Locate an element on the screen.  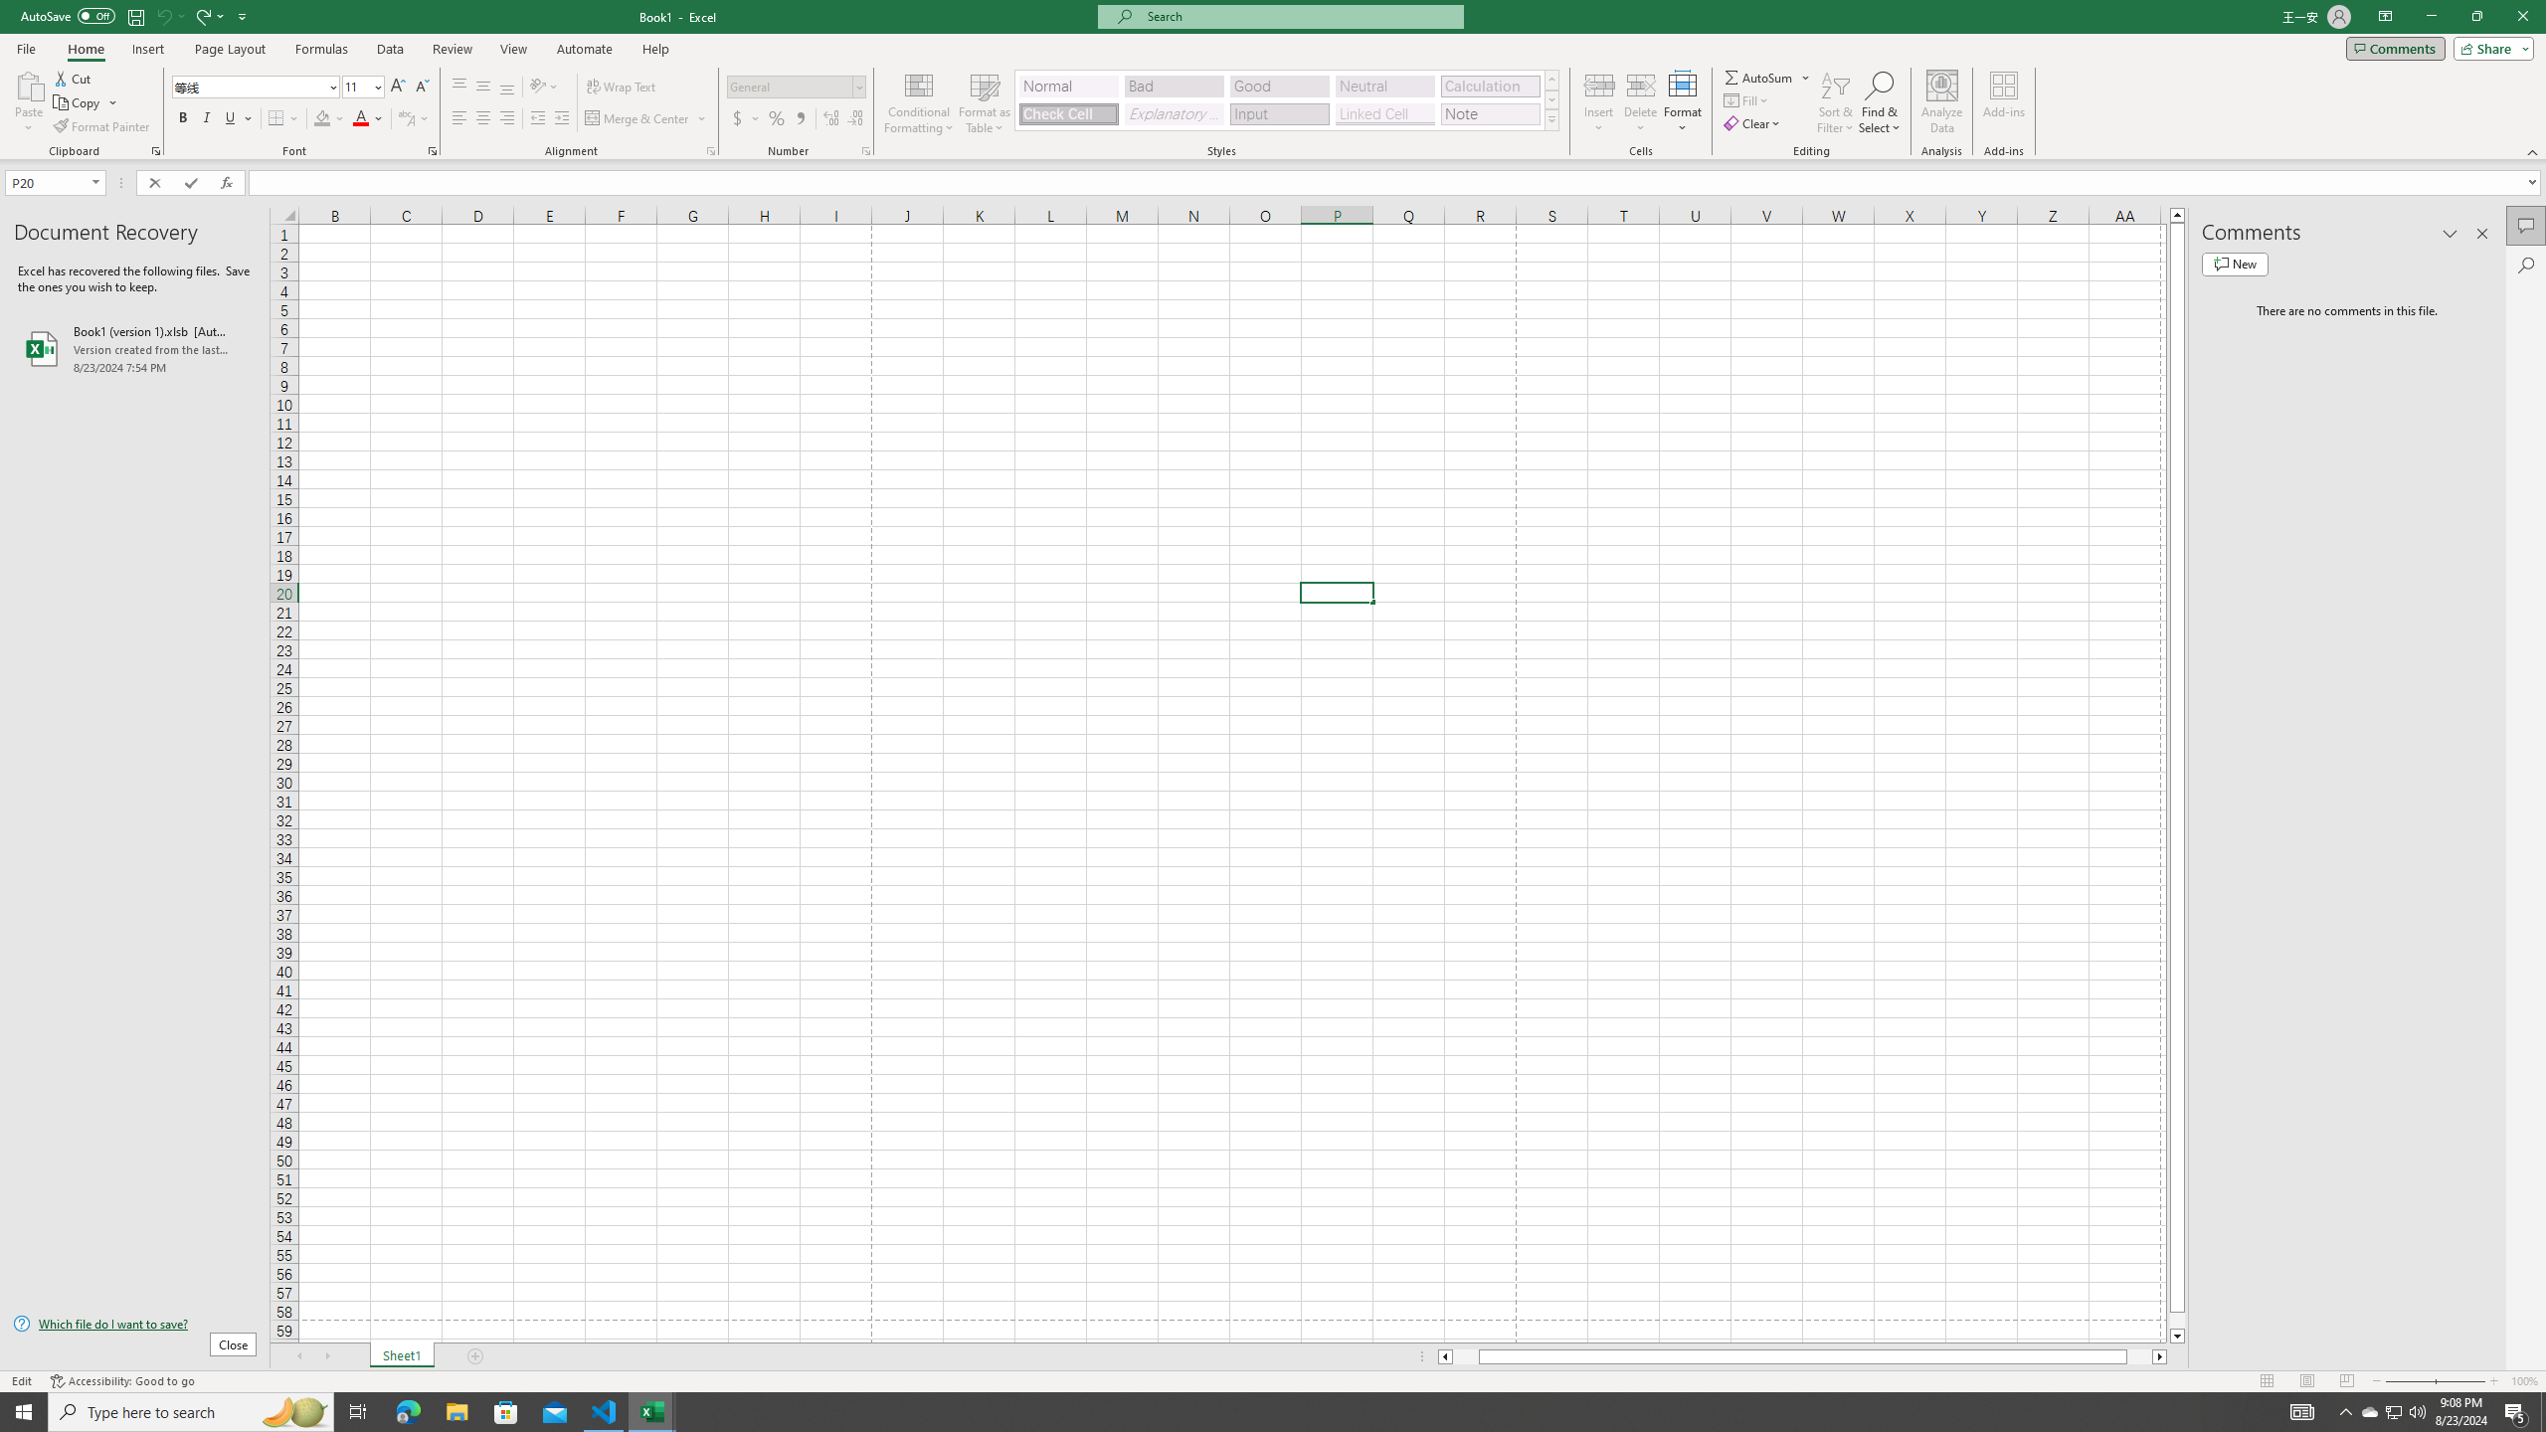
Format Cell Font is located at coordinates (432, 151).